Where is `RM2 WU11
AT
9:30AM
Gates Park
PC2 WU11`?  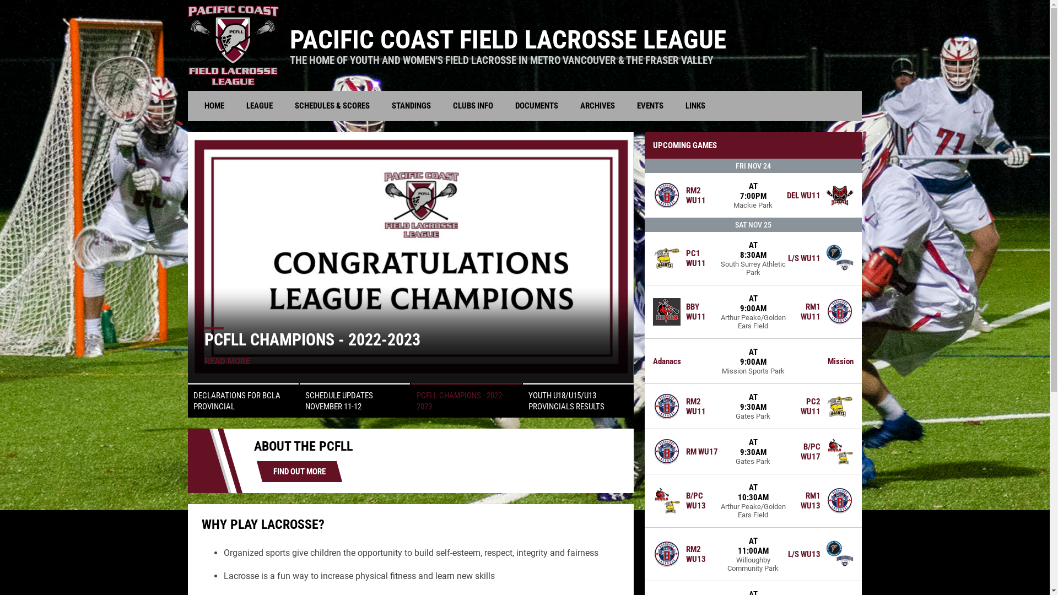
RM2 WU11
AT
9:30AM
Gates Park
PC2 WU11 is located at coordinates (753, 406).